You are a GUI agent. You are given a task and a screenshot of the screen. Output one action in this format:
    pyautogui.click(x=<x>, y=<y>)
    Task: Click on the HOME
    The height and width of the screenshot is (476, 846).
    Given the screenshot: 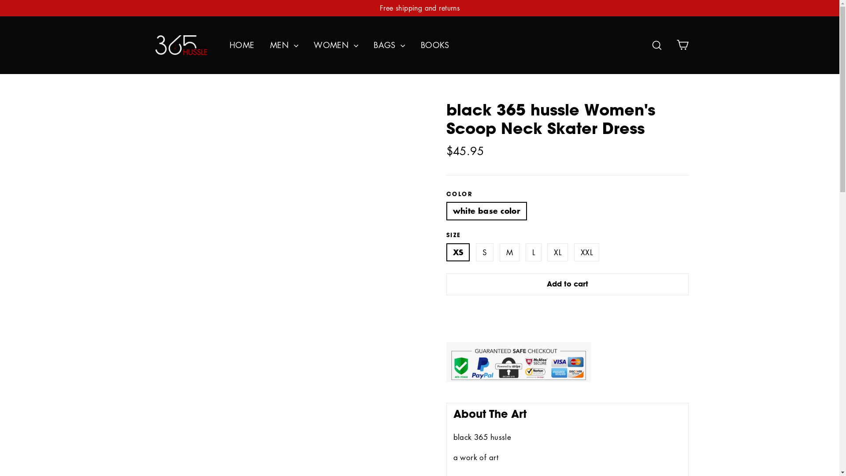 What is the action you would take?
    pyautogui.click(x=242, y=45)
    